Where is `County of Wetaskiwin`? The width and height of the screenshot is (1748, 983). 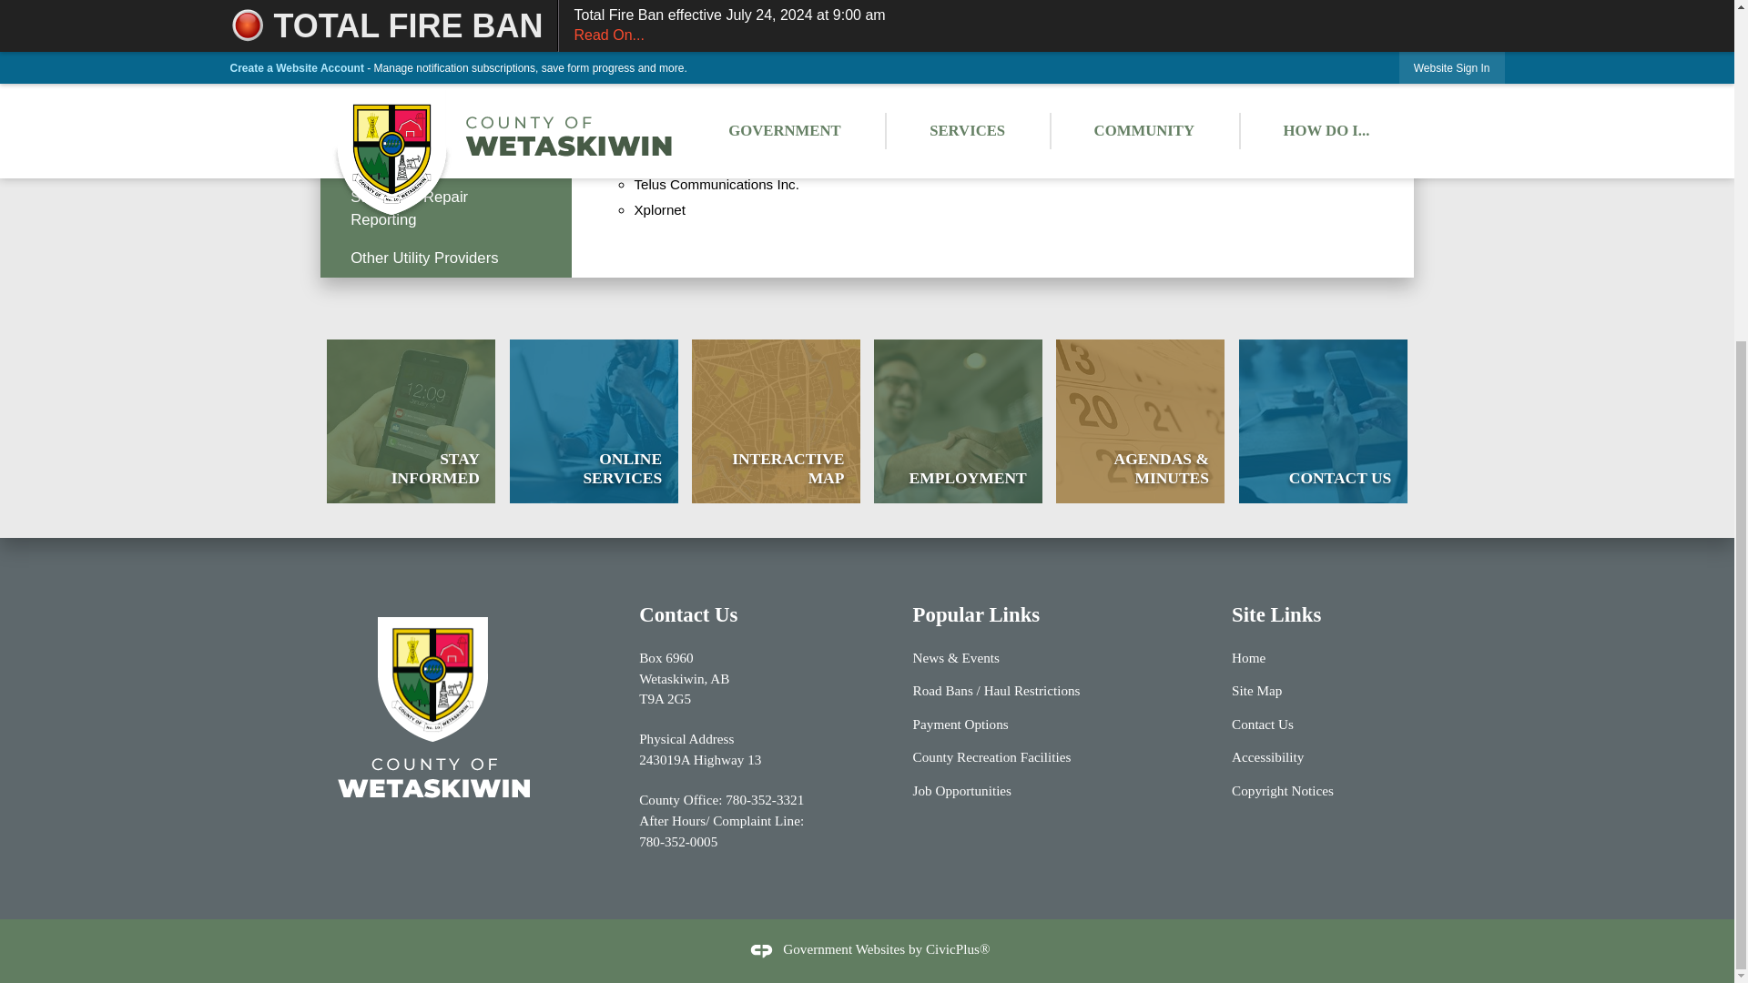 County of Wetaskiwin is located at coordinates (433, 707).